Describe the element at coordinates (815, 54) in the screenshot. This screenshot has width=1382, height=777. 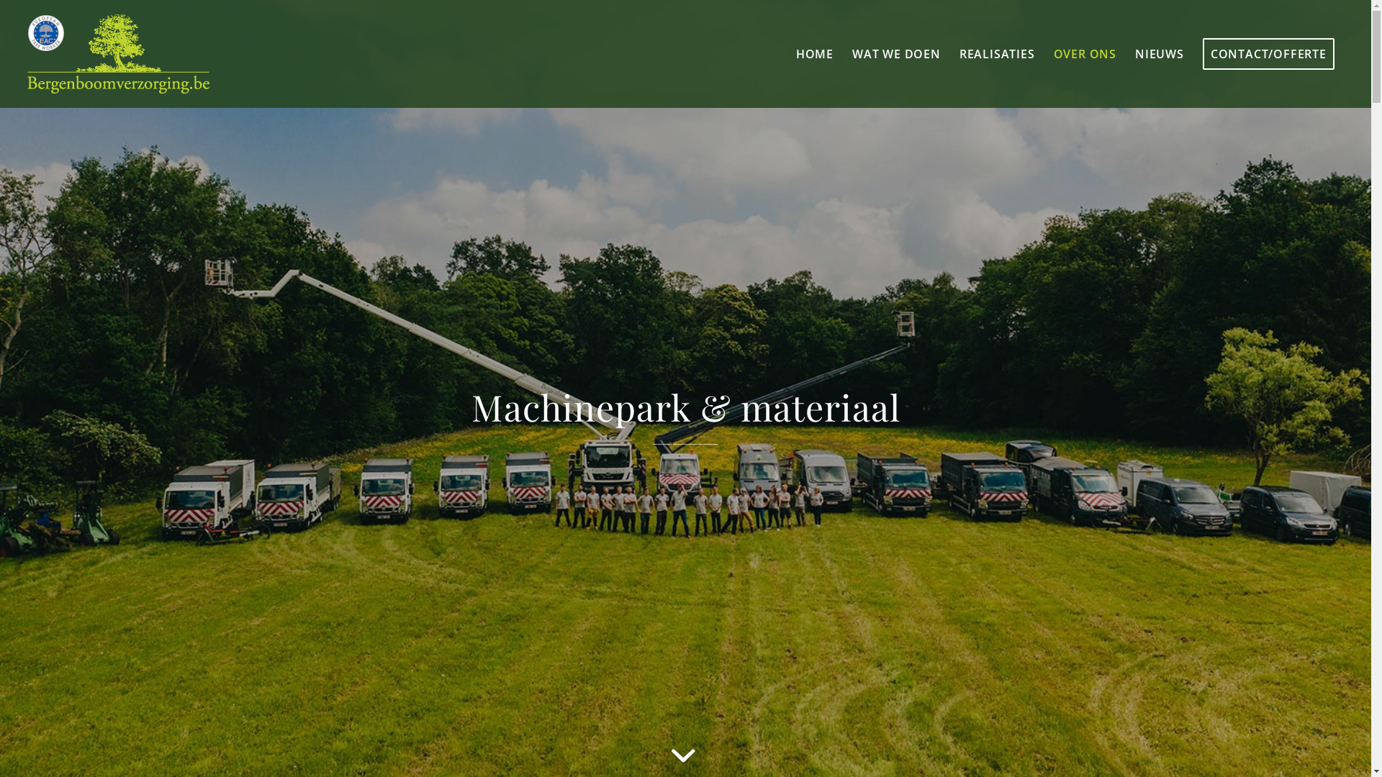
I see `HOME` at that location.